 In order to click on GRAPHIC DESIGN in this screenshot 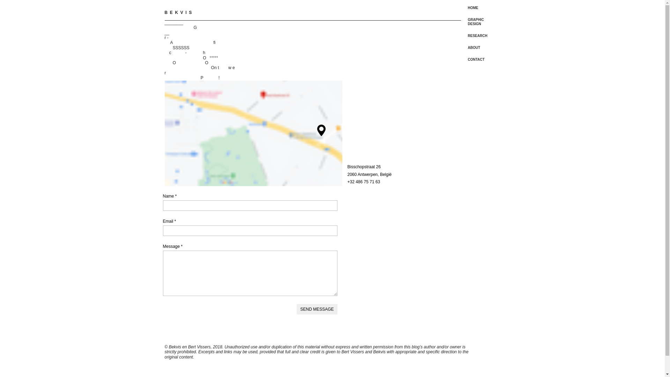, I will do `click(477, 22)`.